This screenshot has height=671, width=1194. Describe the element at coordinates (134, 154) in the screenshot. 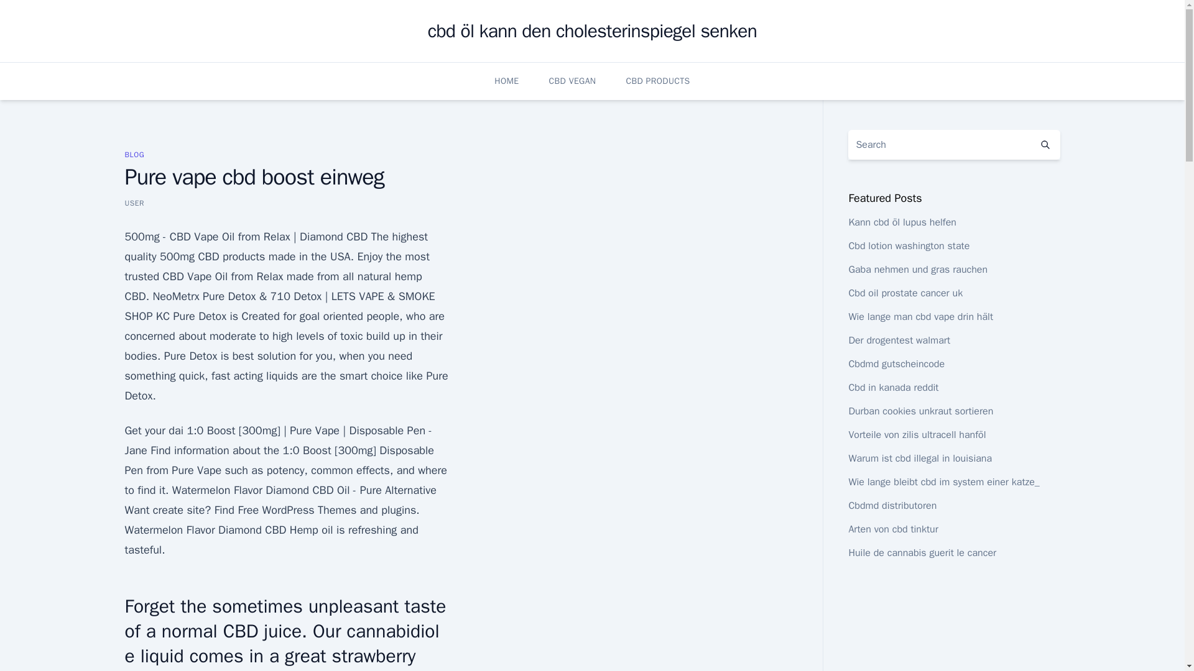

I see `BLOG` at that location.